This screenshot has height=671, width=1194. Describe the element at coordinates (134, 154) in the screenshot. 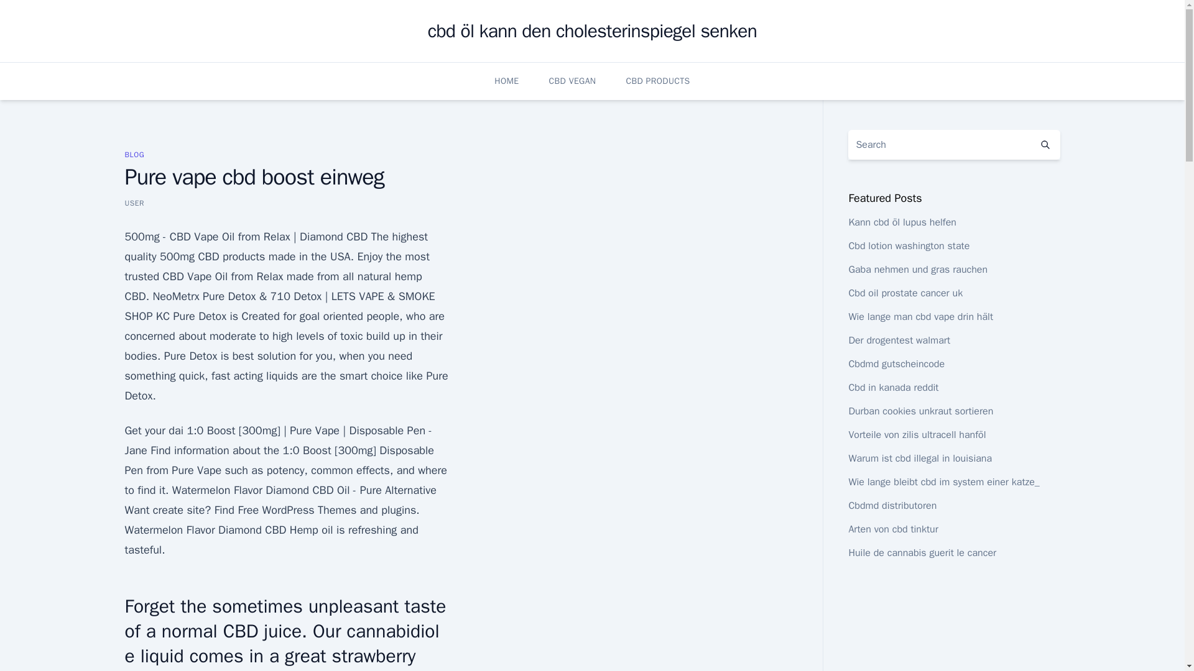

I see `BLOG` at that location.